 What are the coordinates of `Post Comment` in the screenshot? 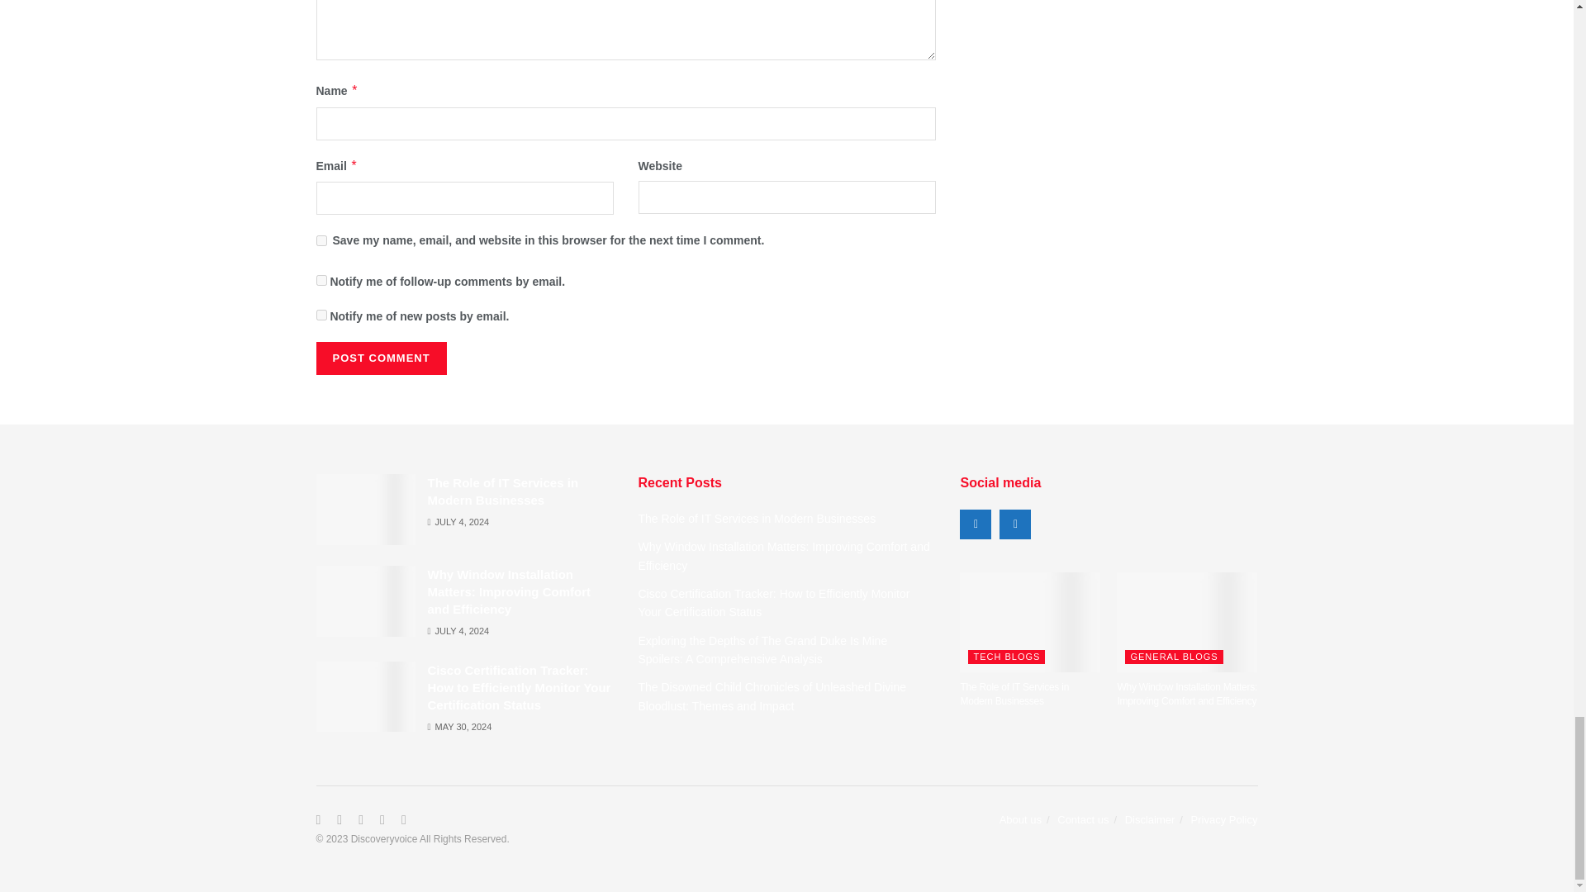 It's located at (380, 358).